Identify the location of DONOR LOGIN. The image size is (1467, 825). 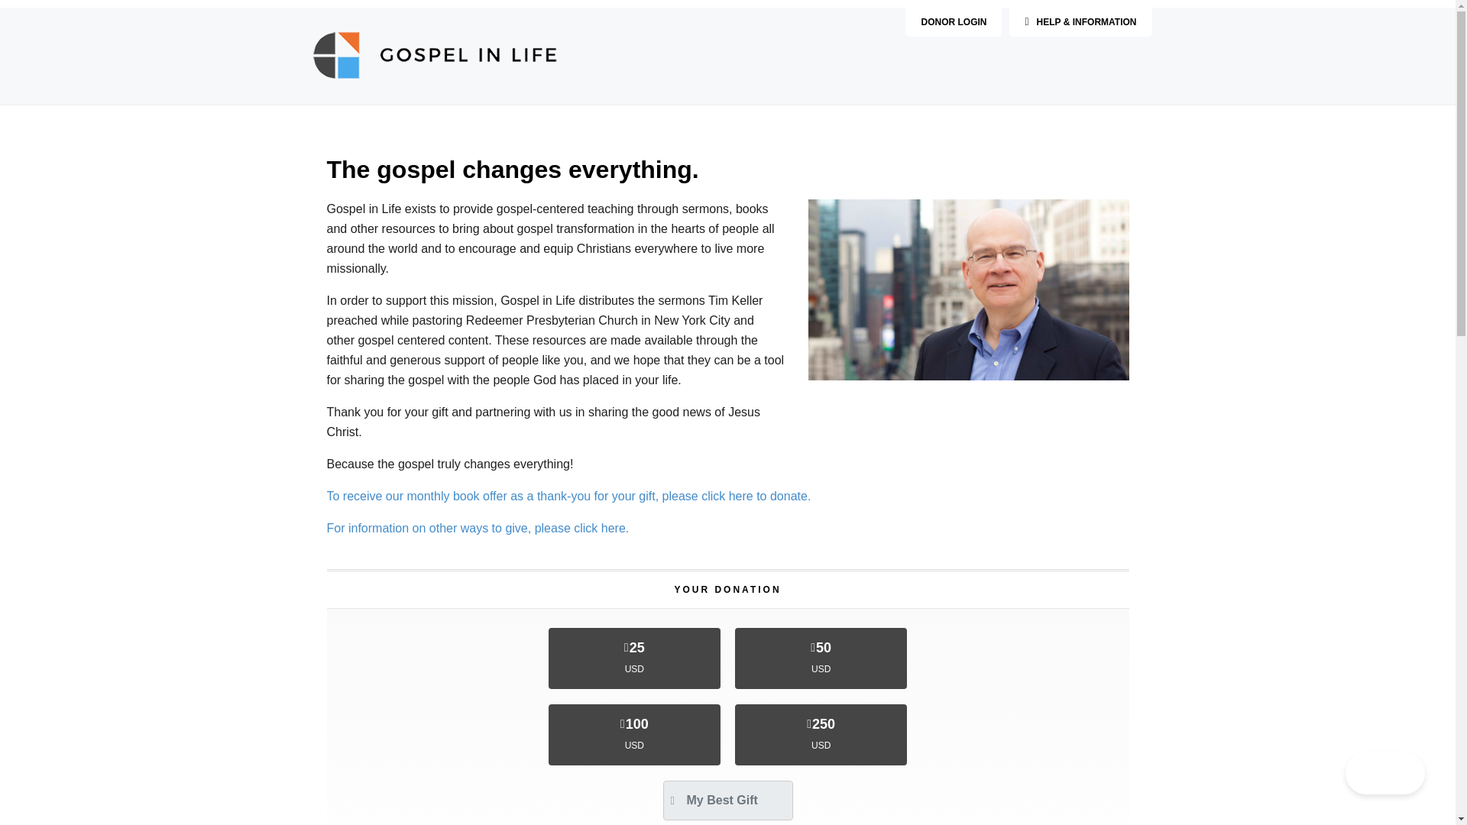
(954, 21).